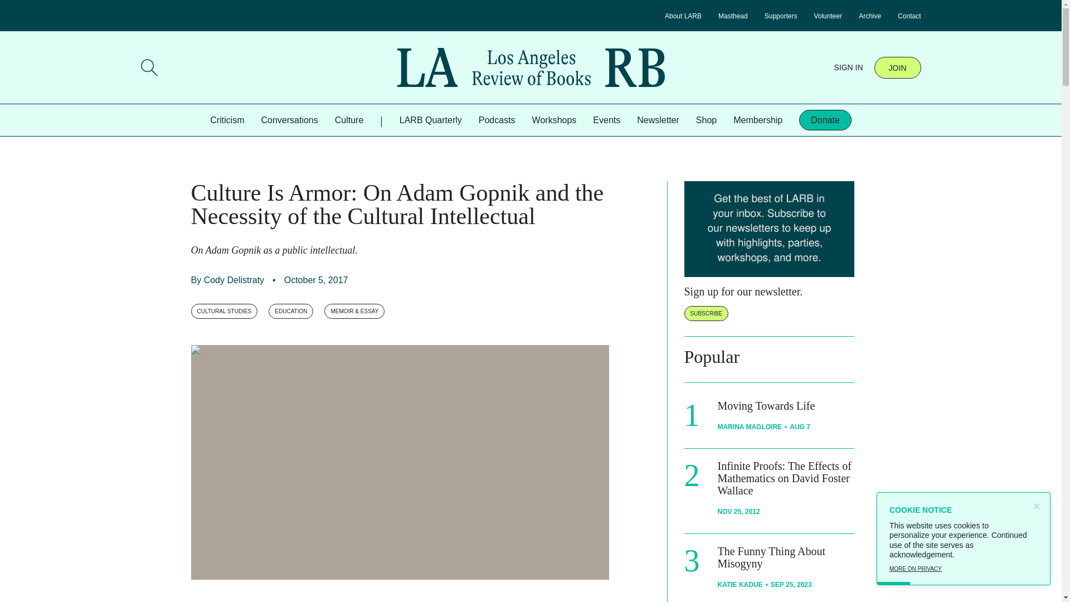  I want to click on Contact, so click(908, 16).